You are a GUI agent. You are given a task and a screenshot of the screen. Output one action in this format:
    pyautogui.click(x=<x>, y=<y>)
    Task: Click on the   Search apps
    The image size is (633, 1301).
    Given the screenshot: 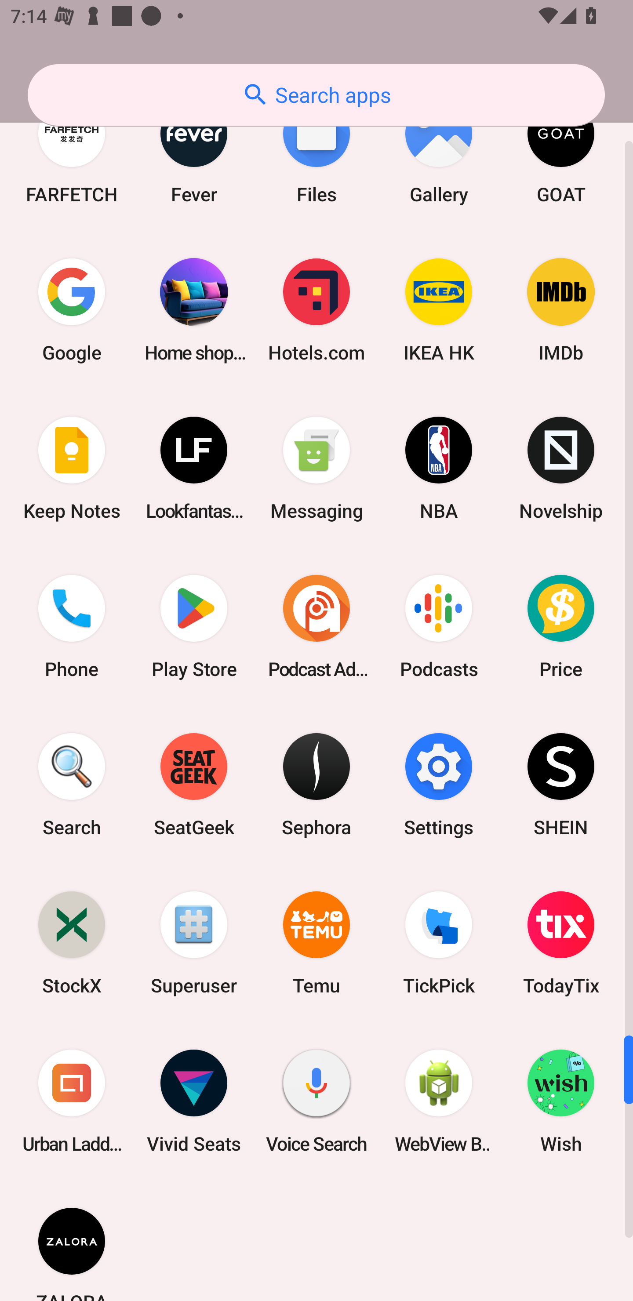 What is the action you would take?
    pyautogui.click(x=316, y=95)
    